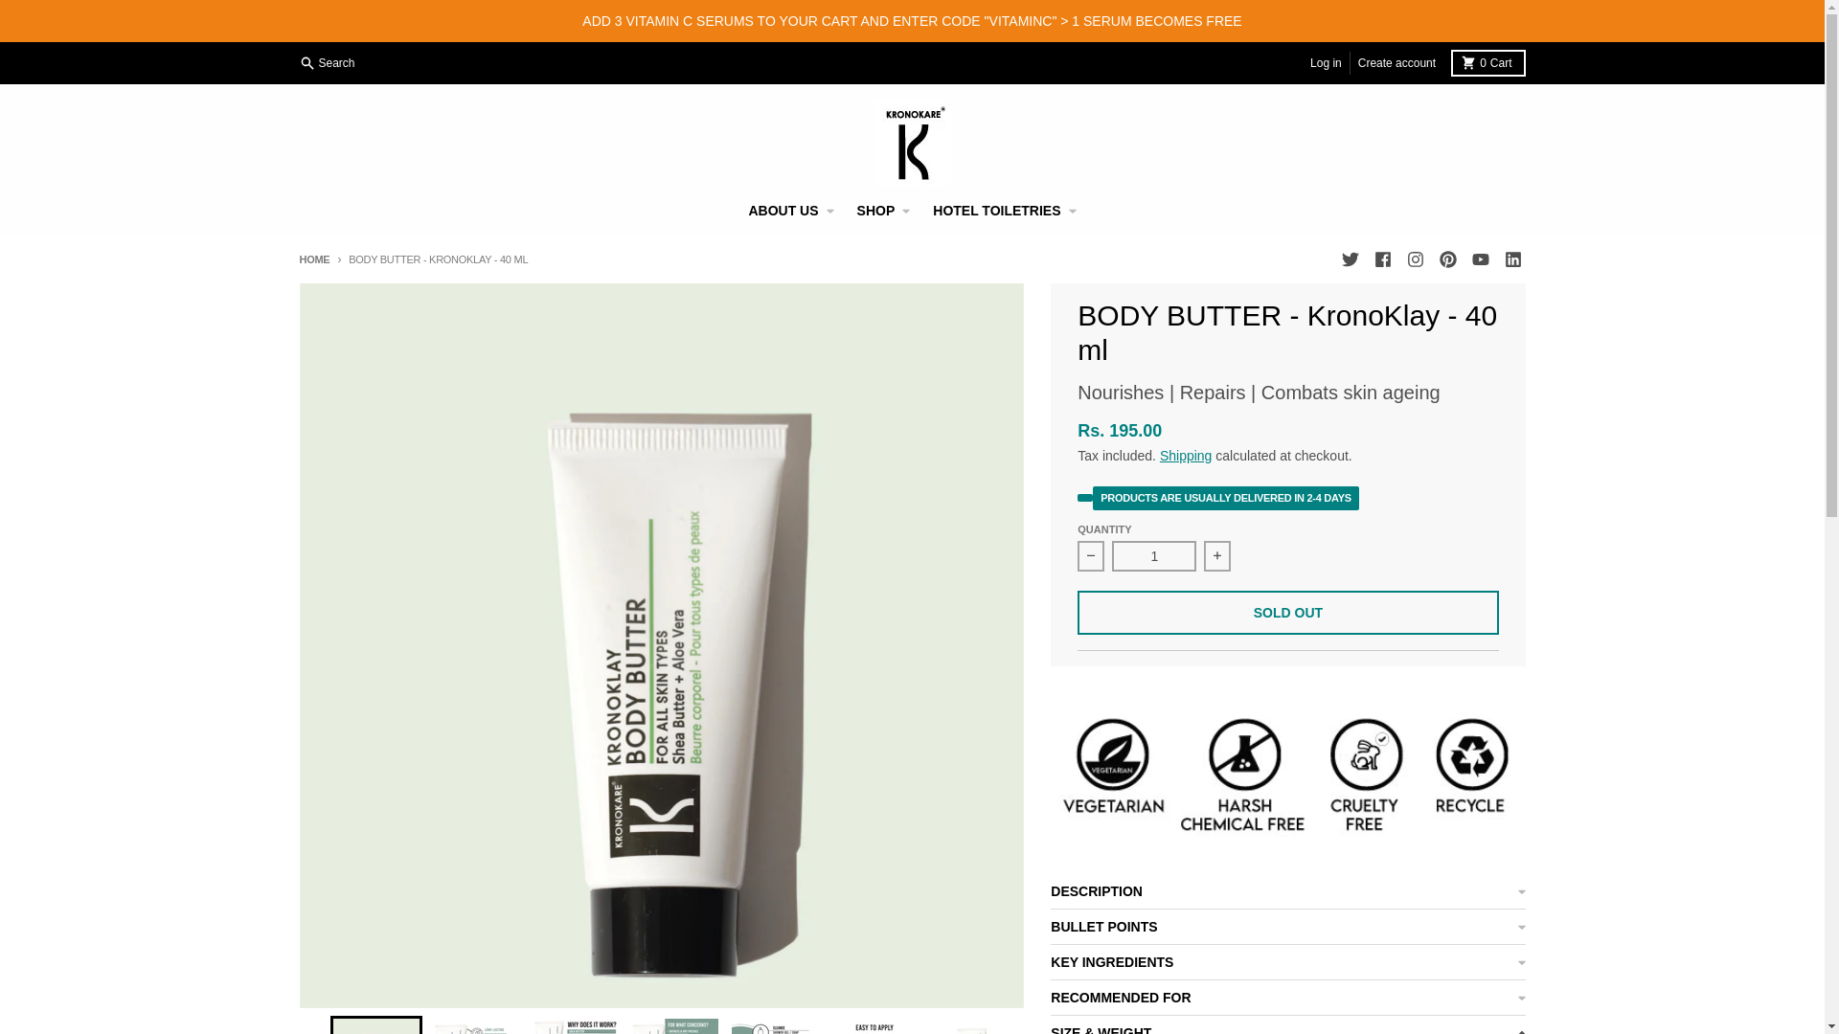 The width and height of the screenshot is (1839, 1034). I want to click on Facebook - Kronokare, so click(1381, 259).